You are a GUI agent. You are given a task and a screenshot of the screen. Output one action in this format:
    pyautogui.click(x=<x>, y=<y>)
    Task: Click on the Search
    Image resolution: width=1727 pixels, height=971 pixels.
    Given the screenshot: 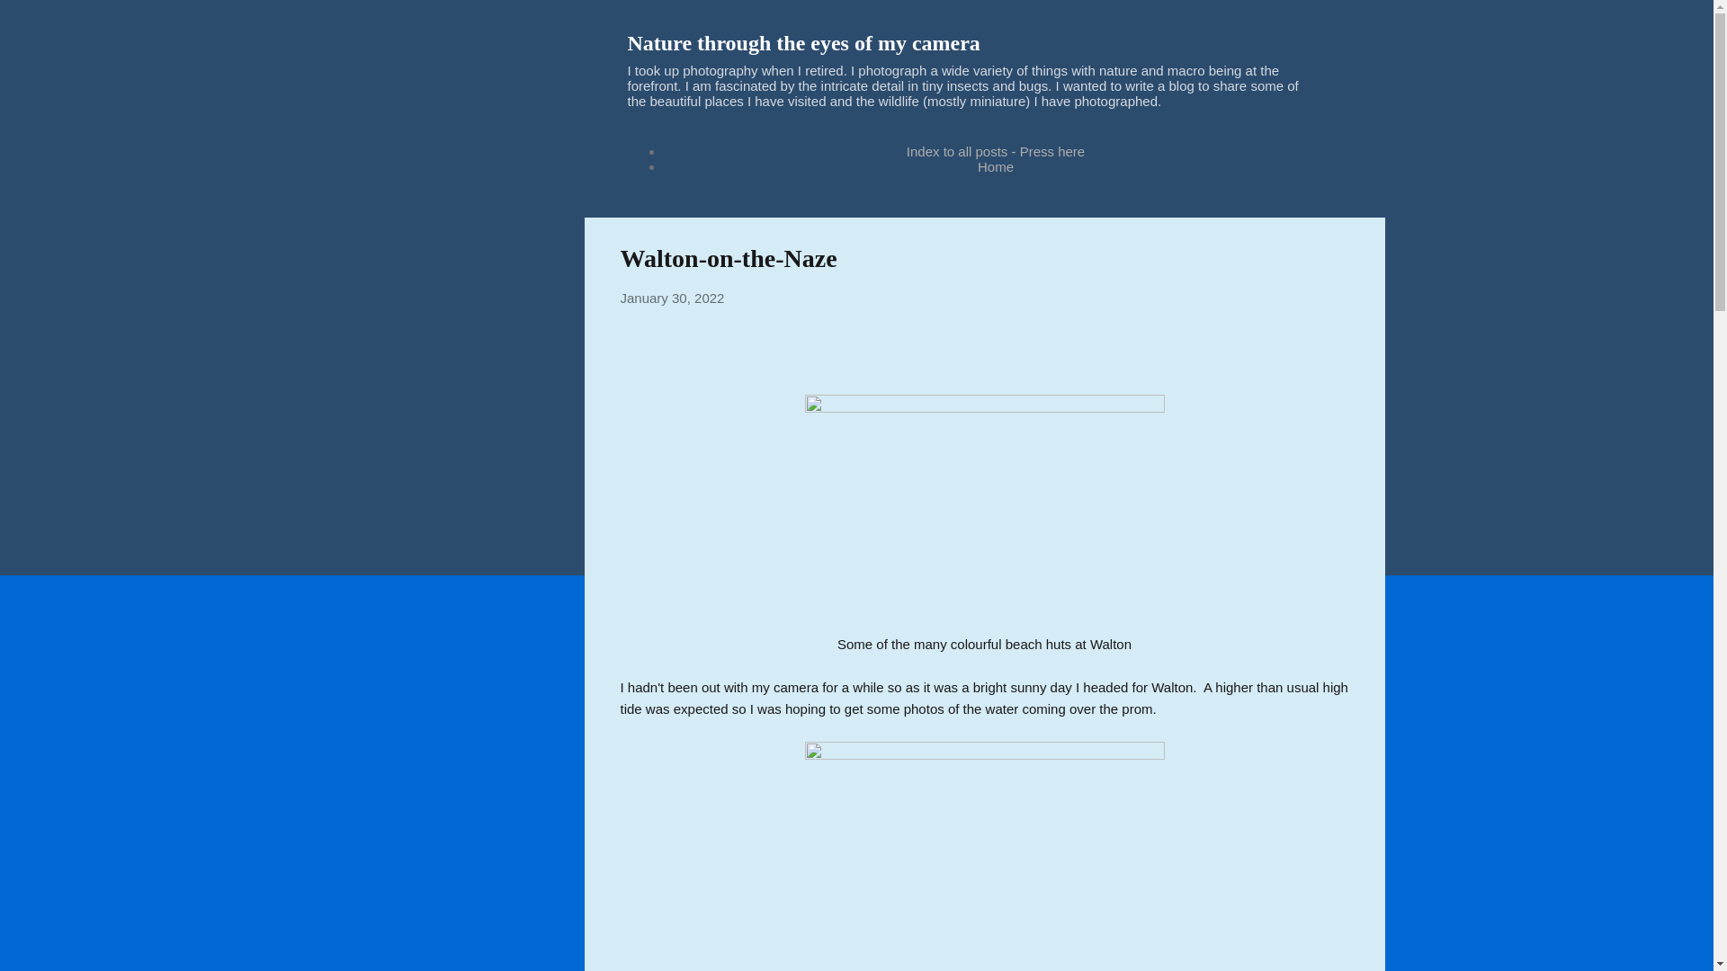 What is the action you would take?
    pyautogui.click(x=35, y=22)
    